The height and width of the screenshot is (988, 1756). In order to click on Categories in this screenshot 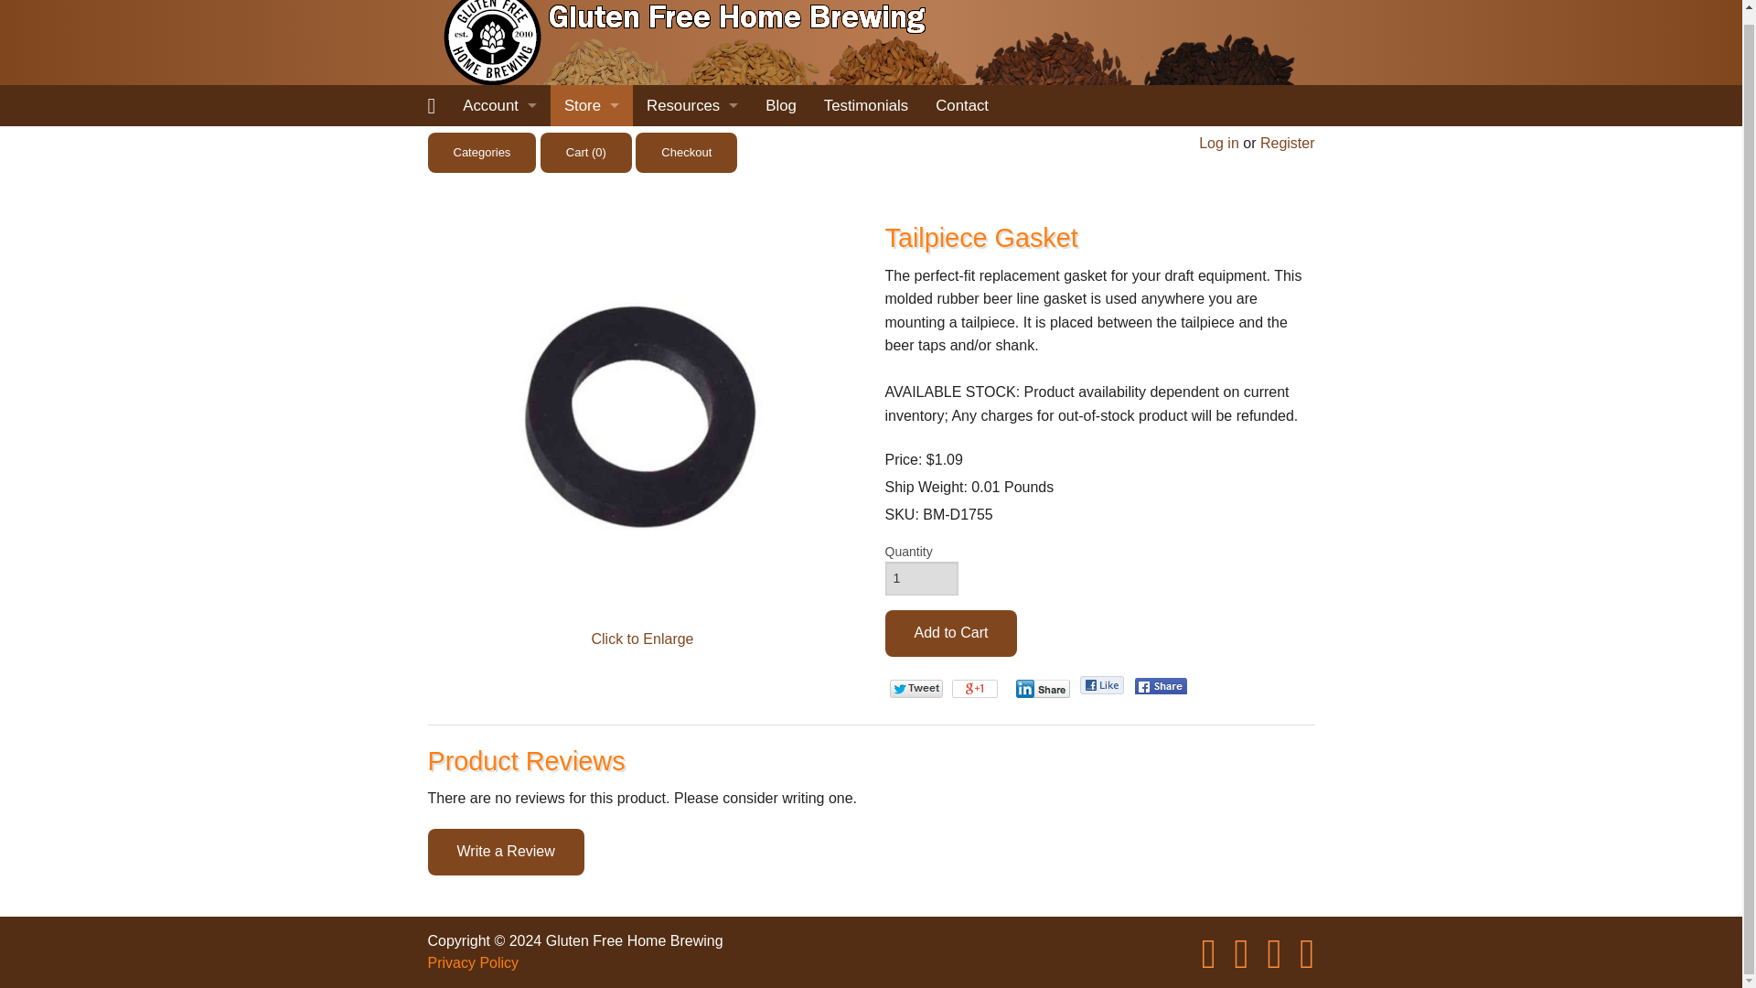, I will do `click(483, 152)`.